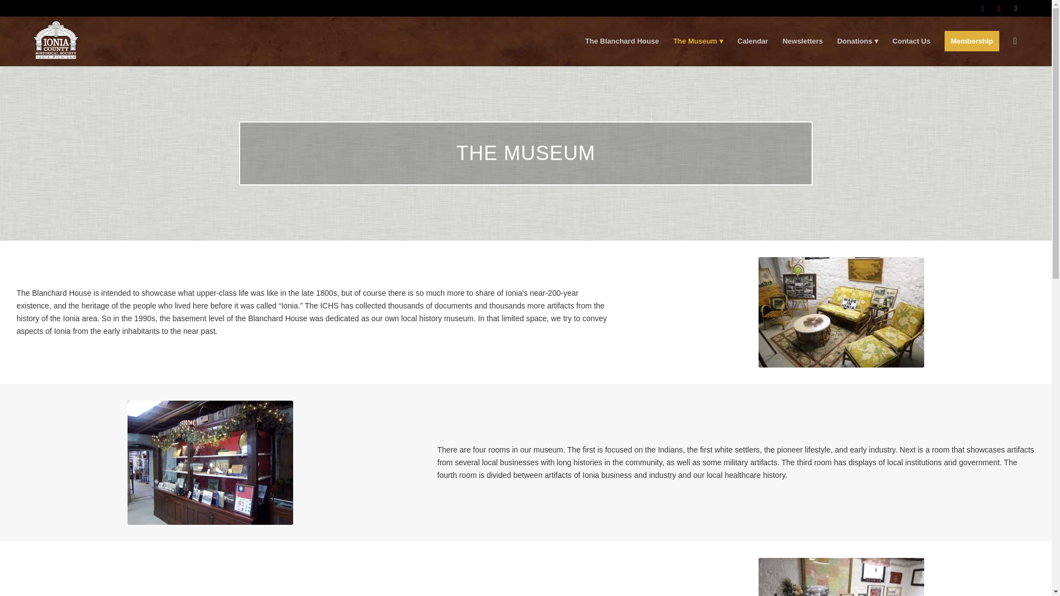 The width and height of the screenshot is (1060, 596). Describe the element at coordinates (622, 41) in the screenshot. I see `The Blanchard House` at that location.